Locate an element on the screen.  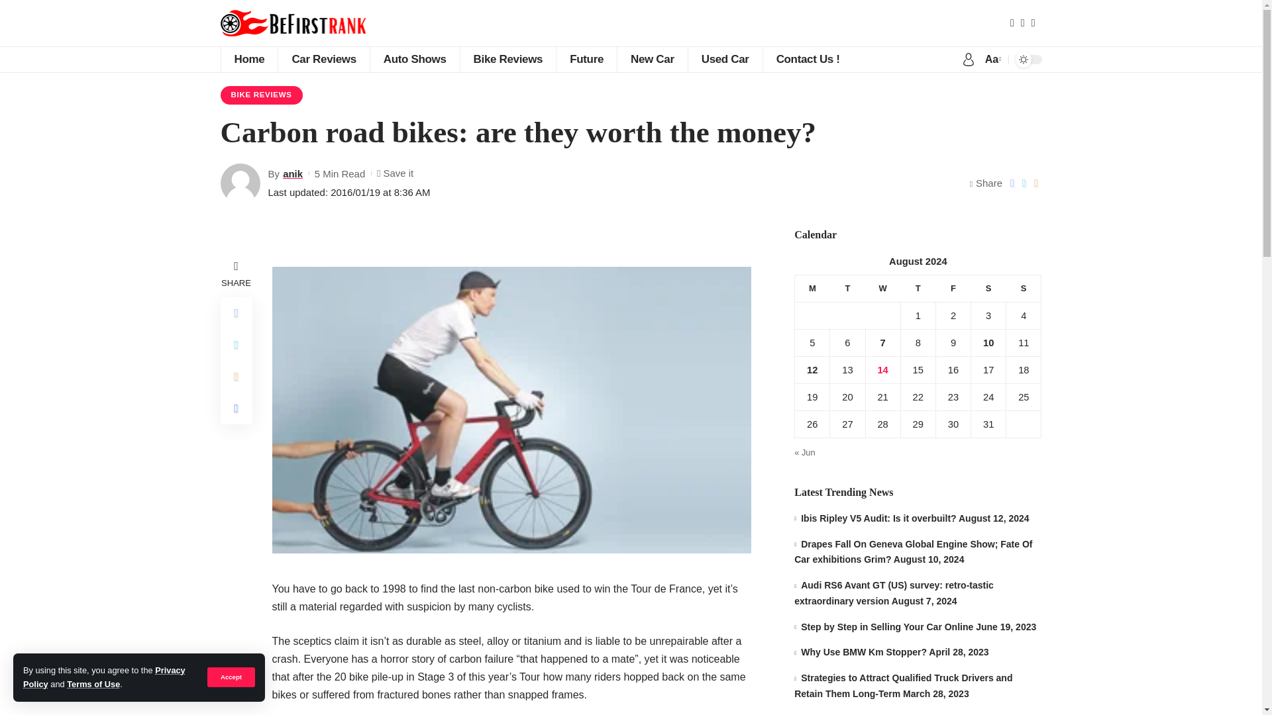
Used Car is located at coordinates (725, 60).